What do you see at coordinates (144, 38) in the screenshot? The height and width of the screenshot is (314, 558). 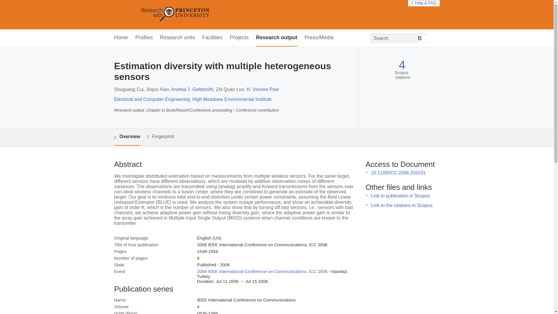 I see `Profiles` at bounding box center [144, 38].